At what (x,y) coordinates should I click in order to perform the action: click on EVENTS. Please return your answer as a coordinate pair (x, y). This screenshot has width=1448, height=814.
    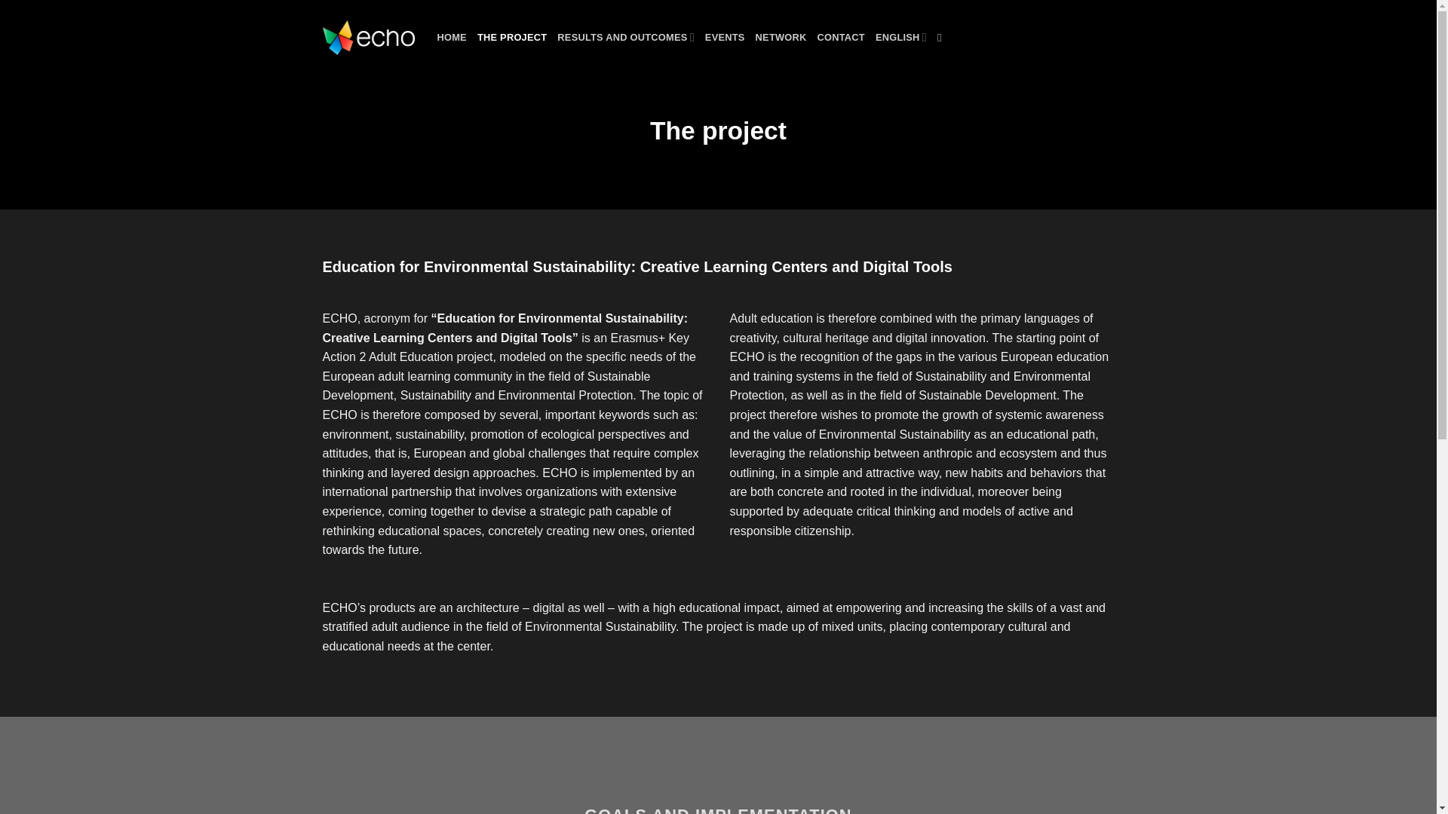
    Looking at the image, I should click on (726, 38).